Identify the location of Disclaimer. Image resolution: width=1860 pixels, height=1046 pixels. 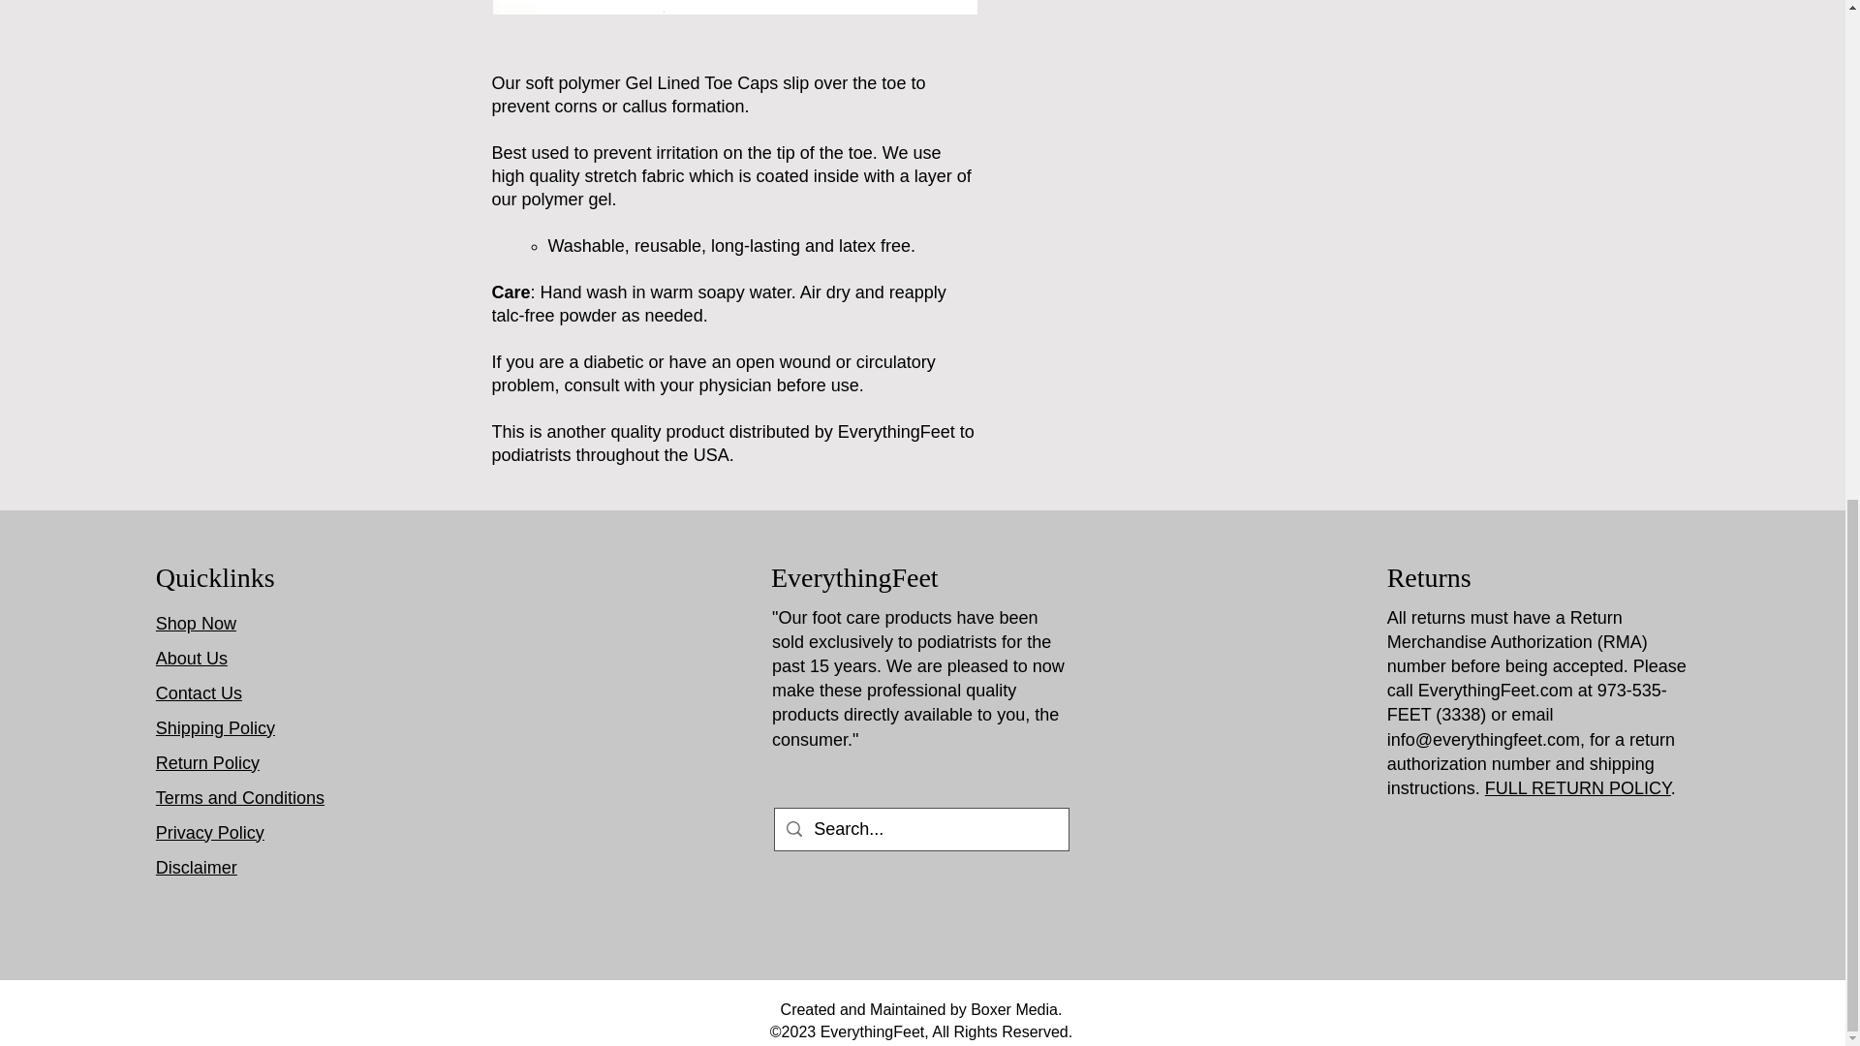
(197, 868).